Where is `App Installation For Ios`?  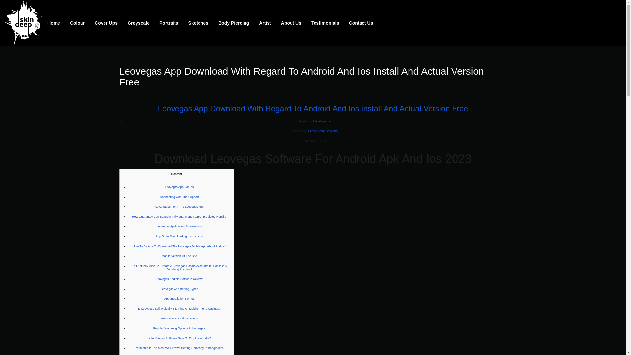
App Installation For Ios is located at coordinates (179, 298).